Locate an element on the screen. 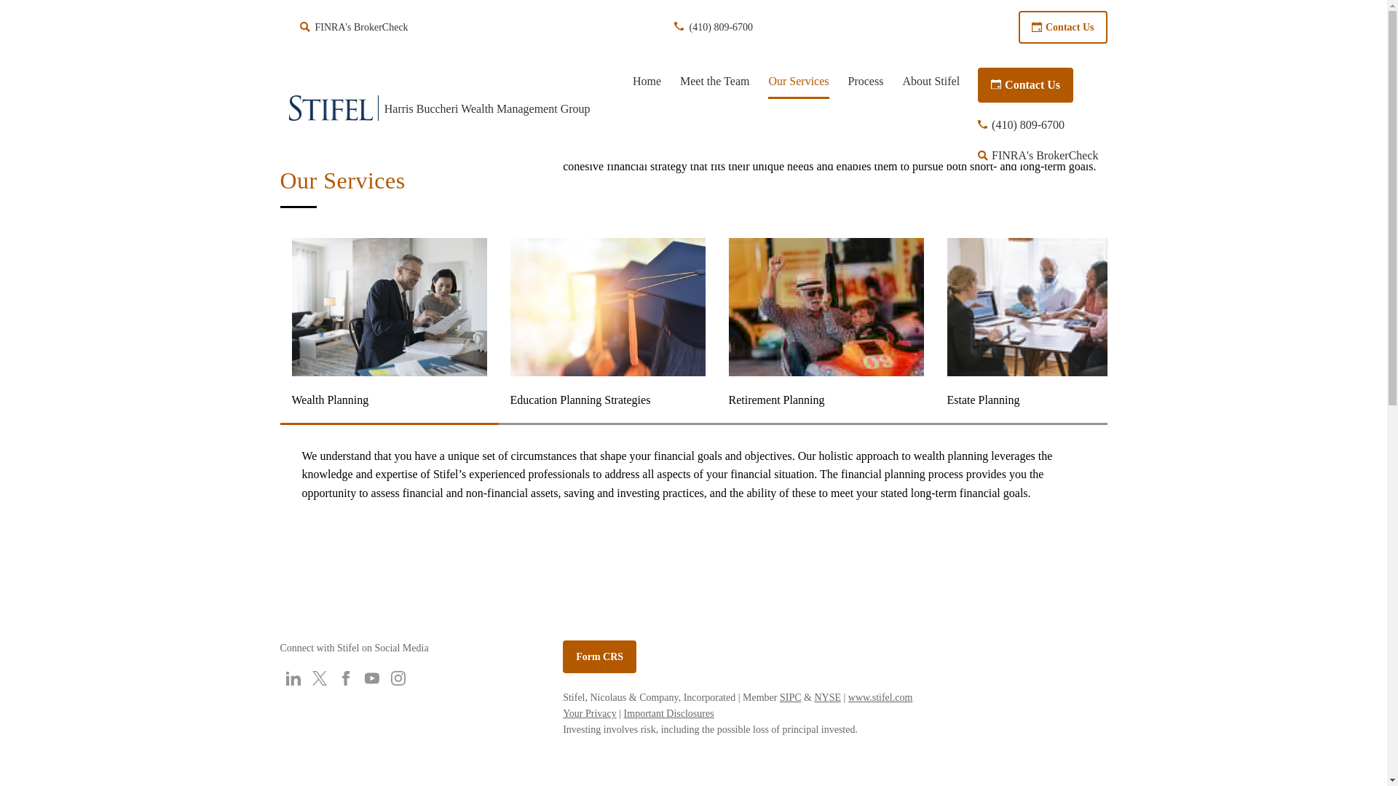 Image resolution: width=1398 pixels, height=786 pixels. Harris Buccheri Wealth Management Group is located at coordinates (451, 108).